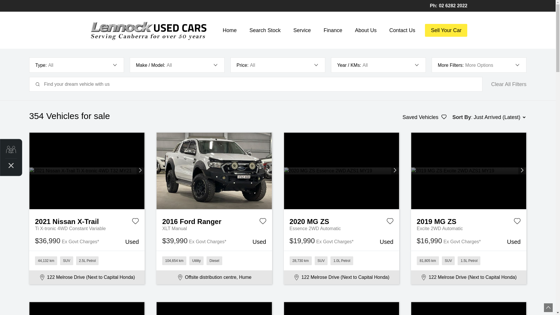 The width and height of the screenshot is (560, 315). I want to click on Service, so click(302, 30).